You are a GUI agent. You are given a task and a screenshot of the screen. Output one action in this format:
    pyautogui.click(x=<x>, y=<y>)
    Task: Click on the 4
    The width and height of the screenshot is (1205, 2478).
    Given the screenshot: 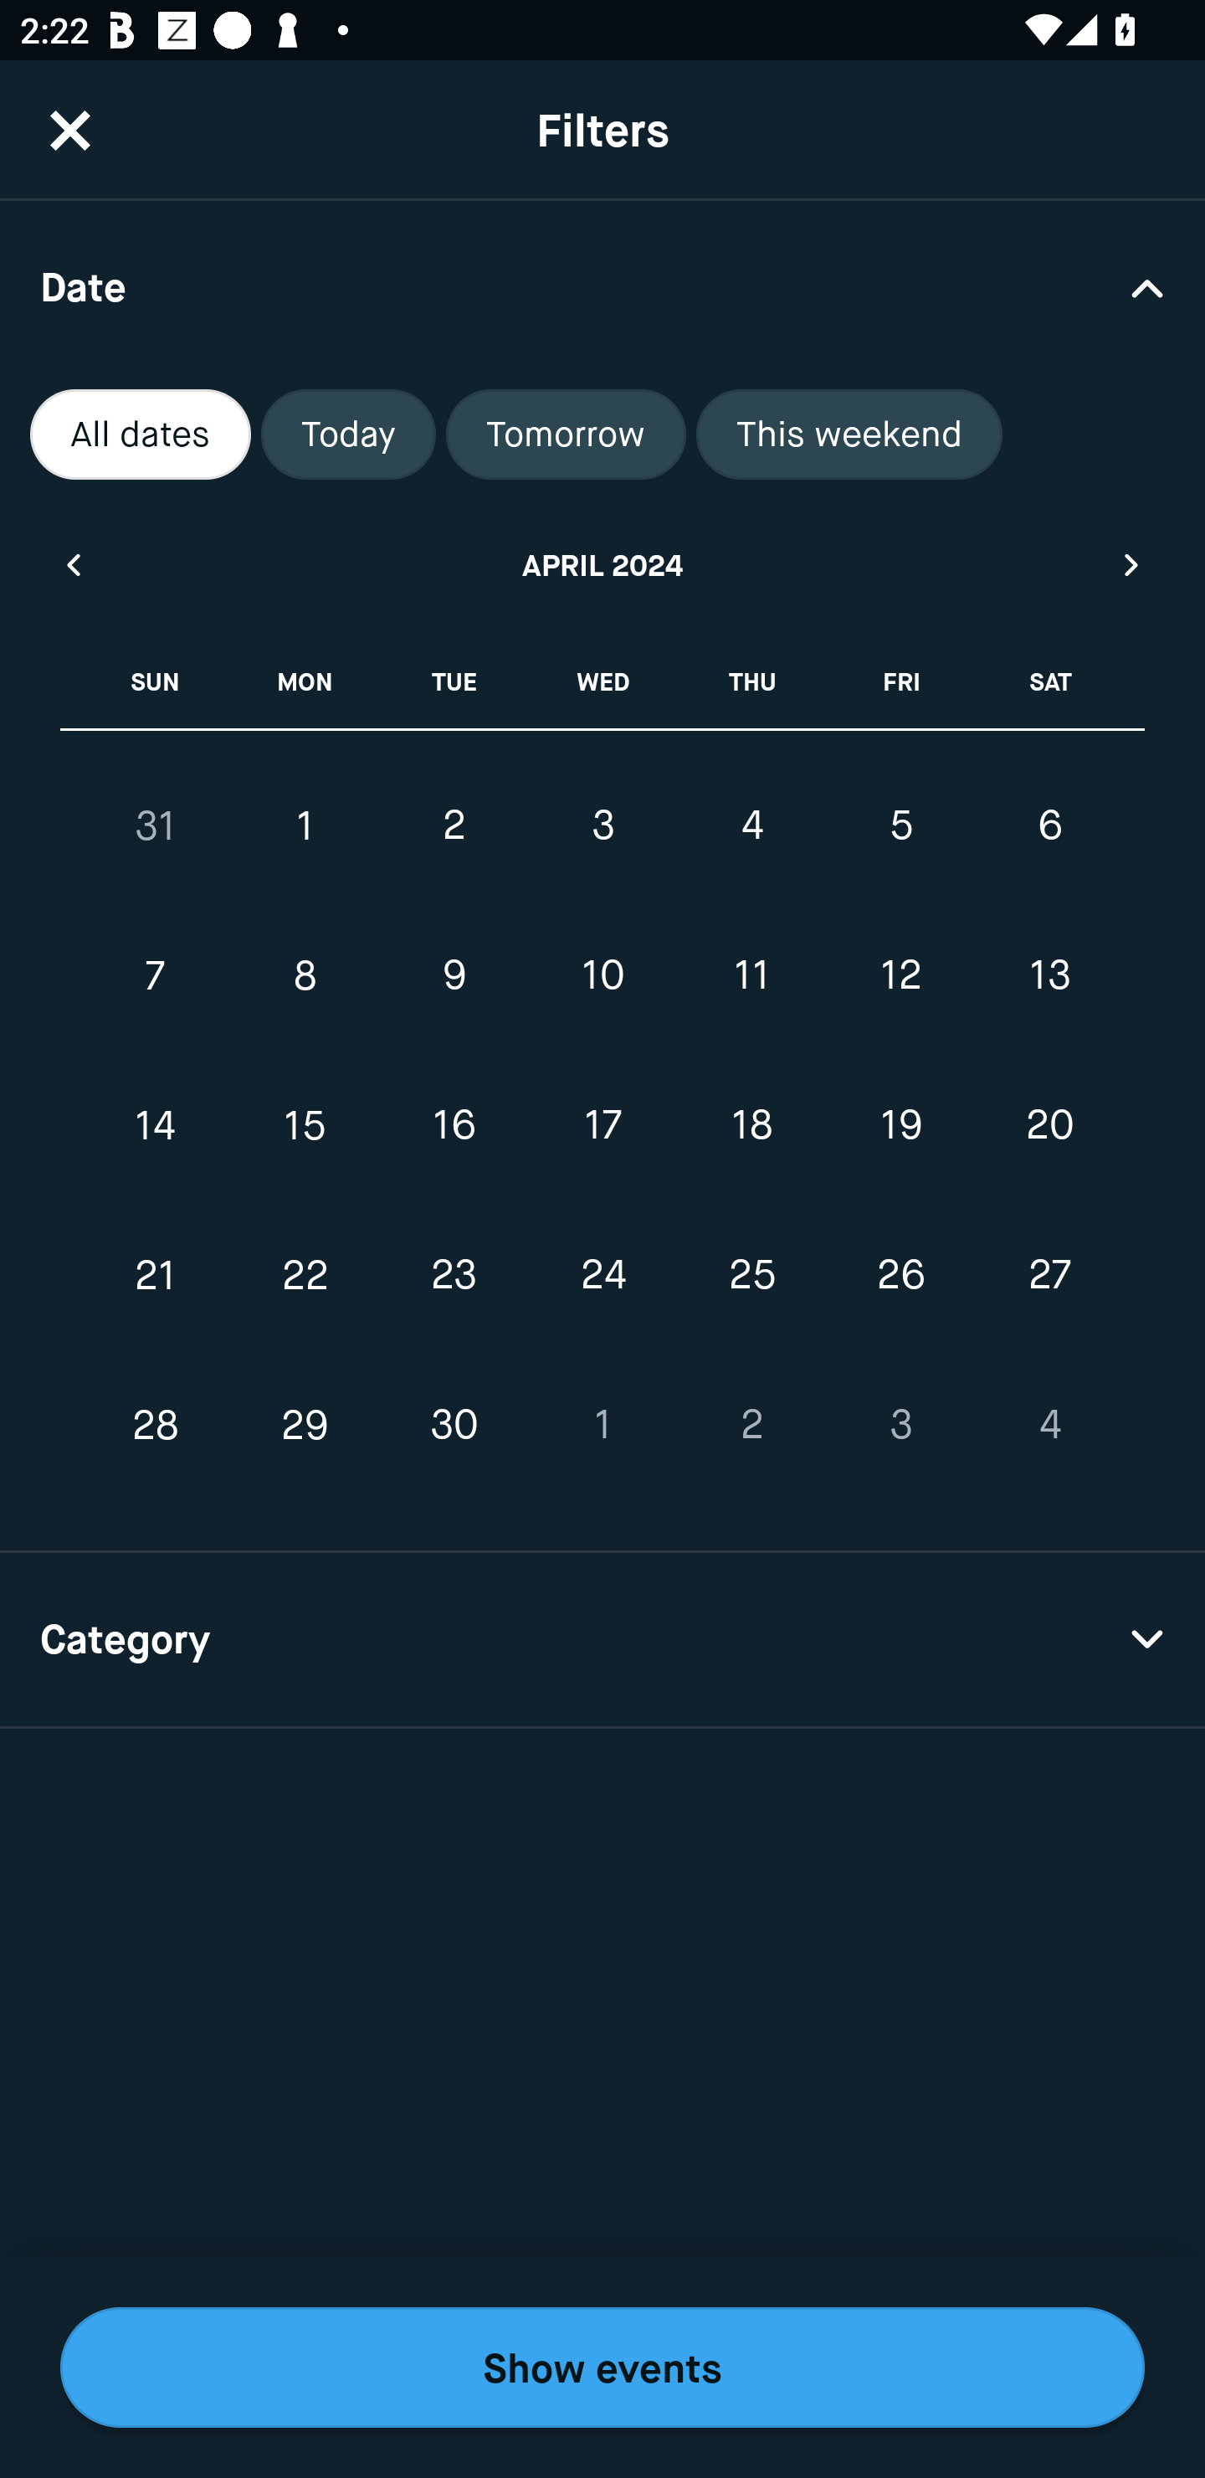 What is the action you would take?
    pyautogui.click(x=1049, y=1425)
    